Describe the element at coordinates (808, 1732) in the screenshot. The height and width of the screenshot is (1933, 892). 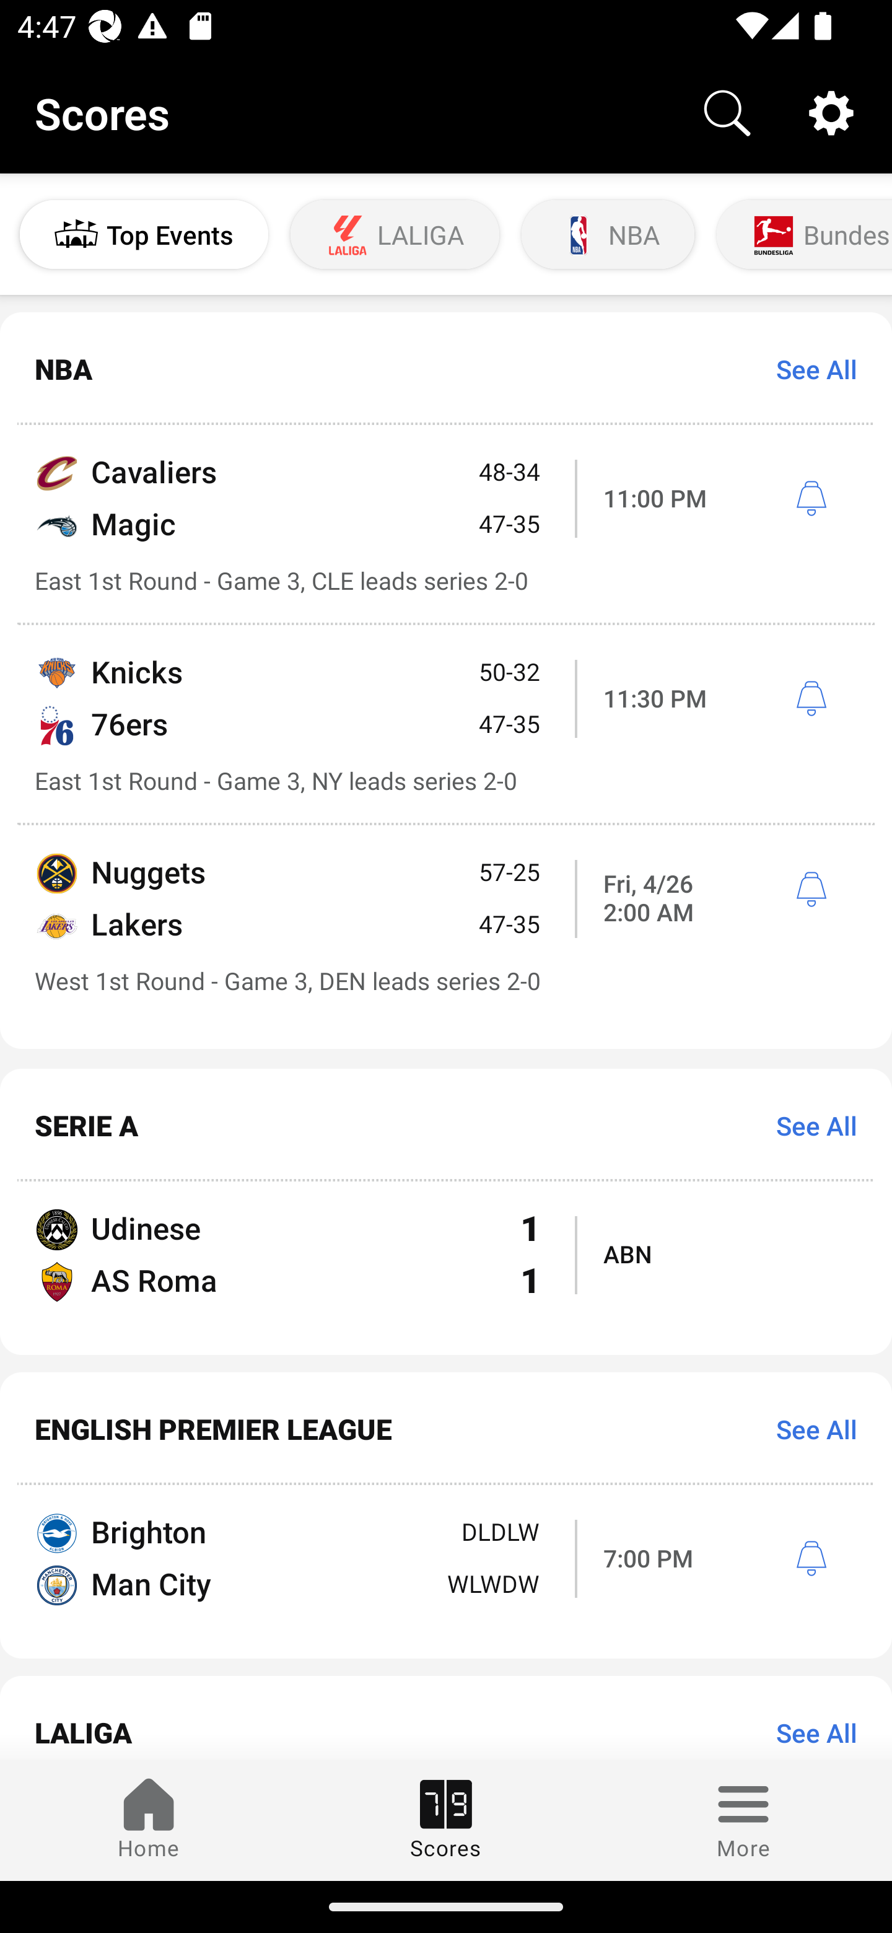
I see `See All` at that location.